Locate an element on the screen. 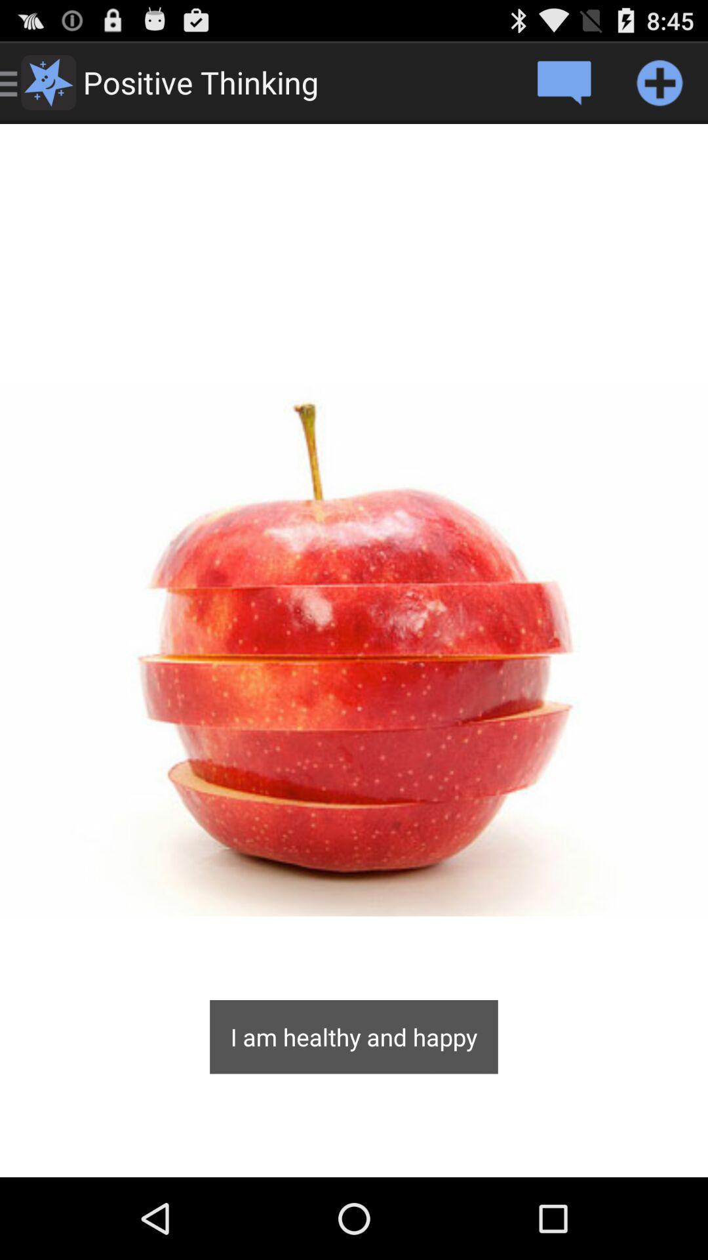 This screenshot has width=708, height=1260. post a comment to the image is located at coordinates (564, 83).